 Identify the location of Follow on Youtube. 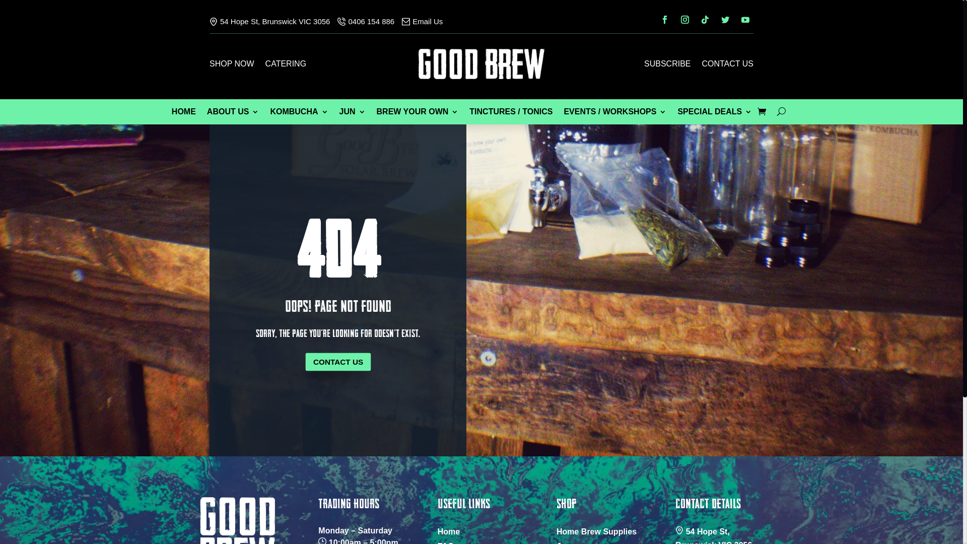
(745, 20).